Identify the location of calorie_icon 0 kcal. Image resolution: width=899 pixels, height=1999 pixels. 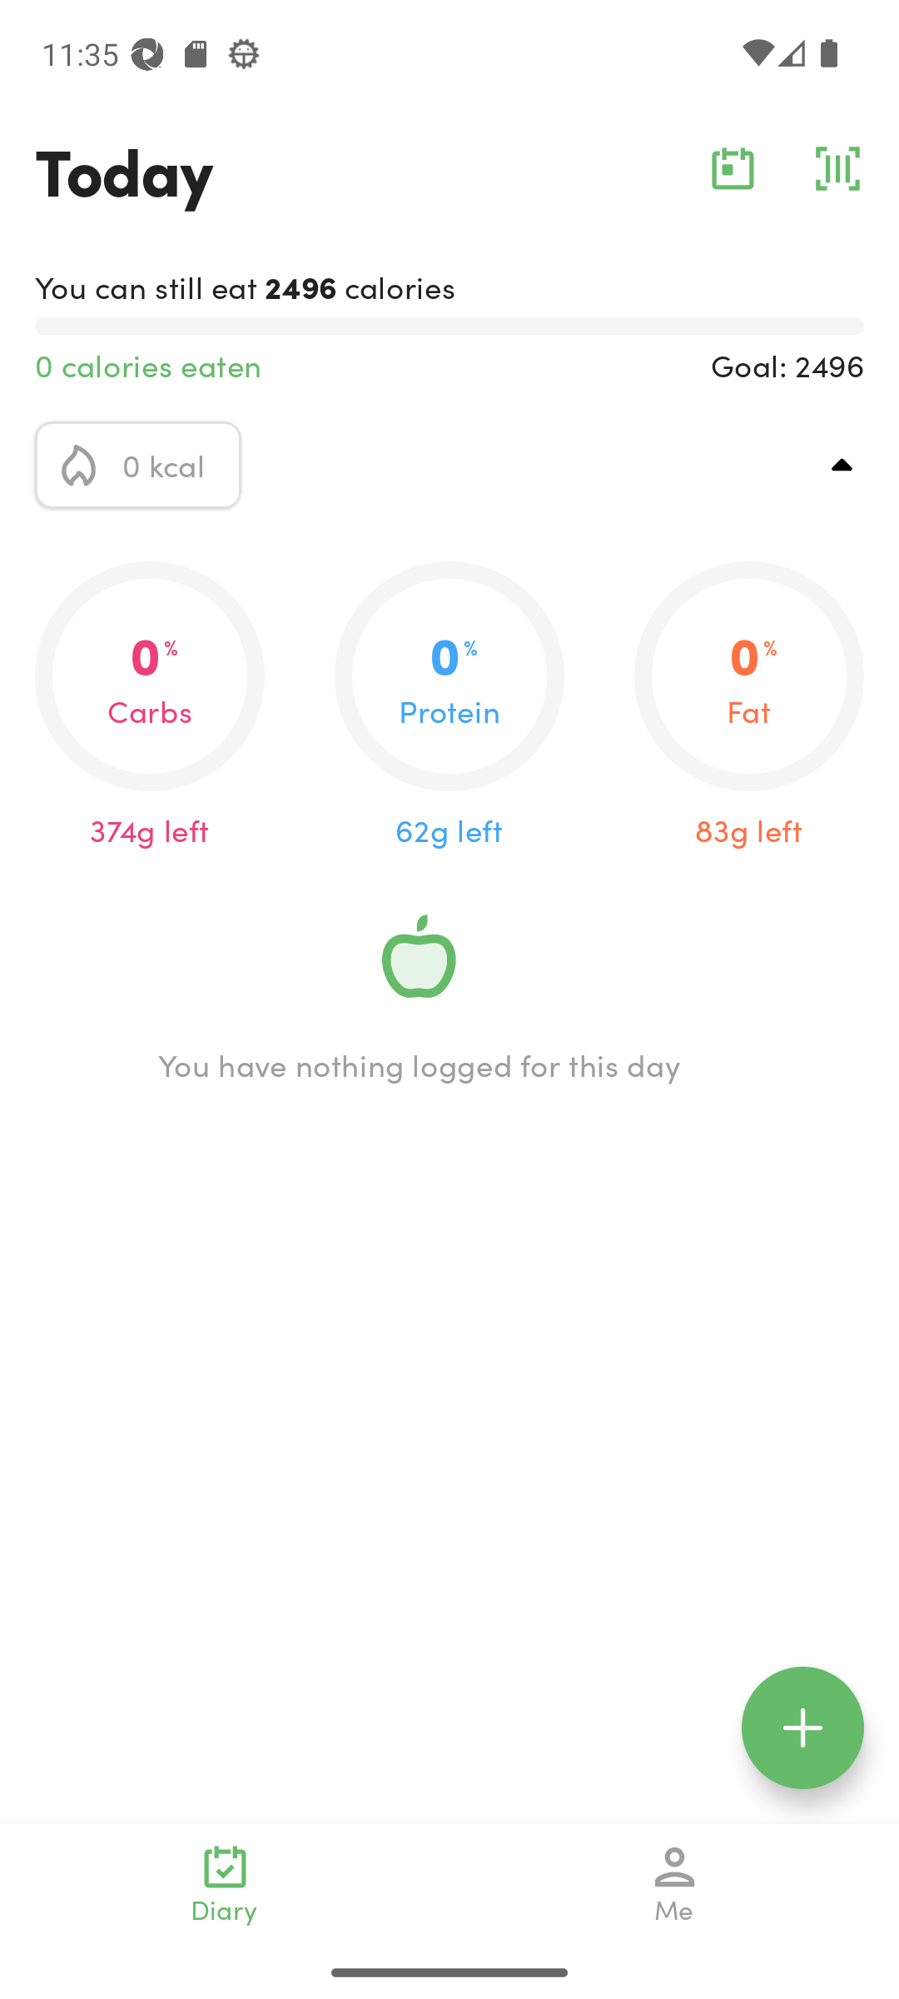
(138, 465).